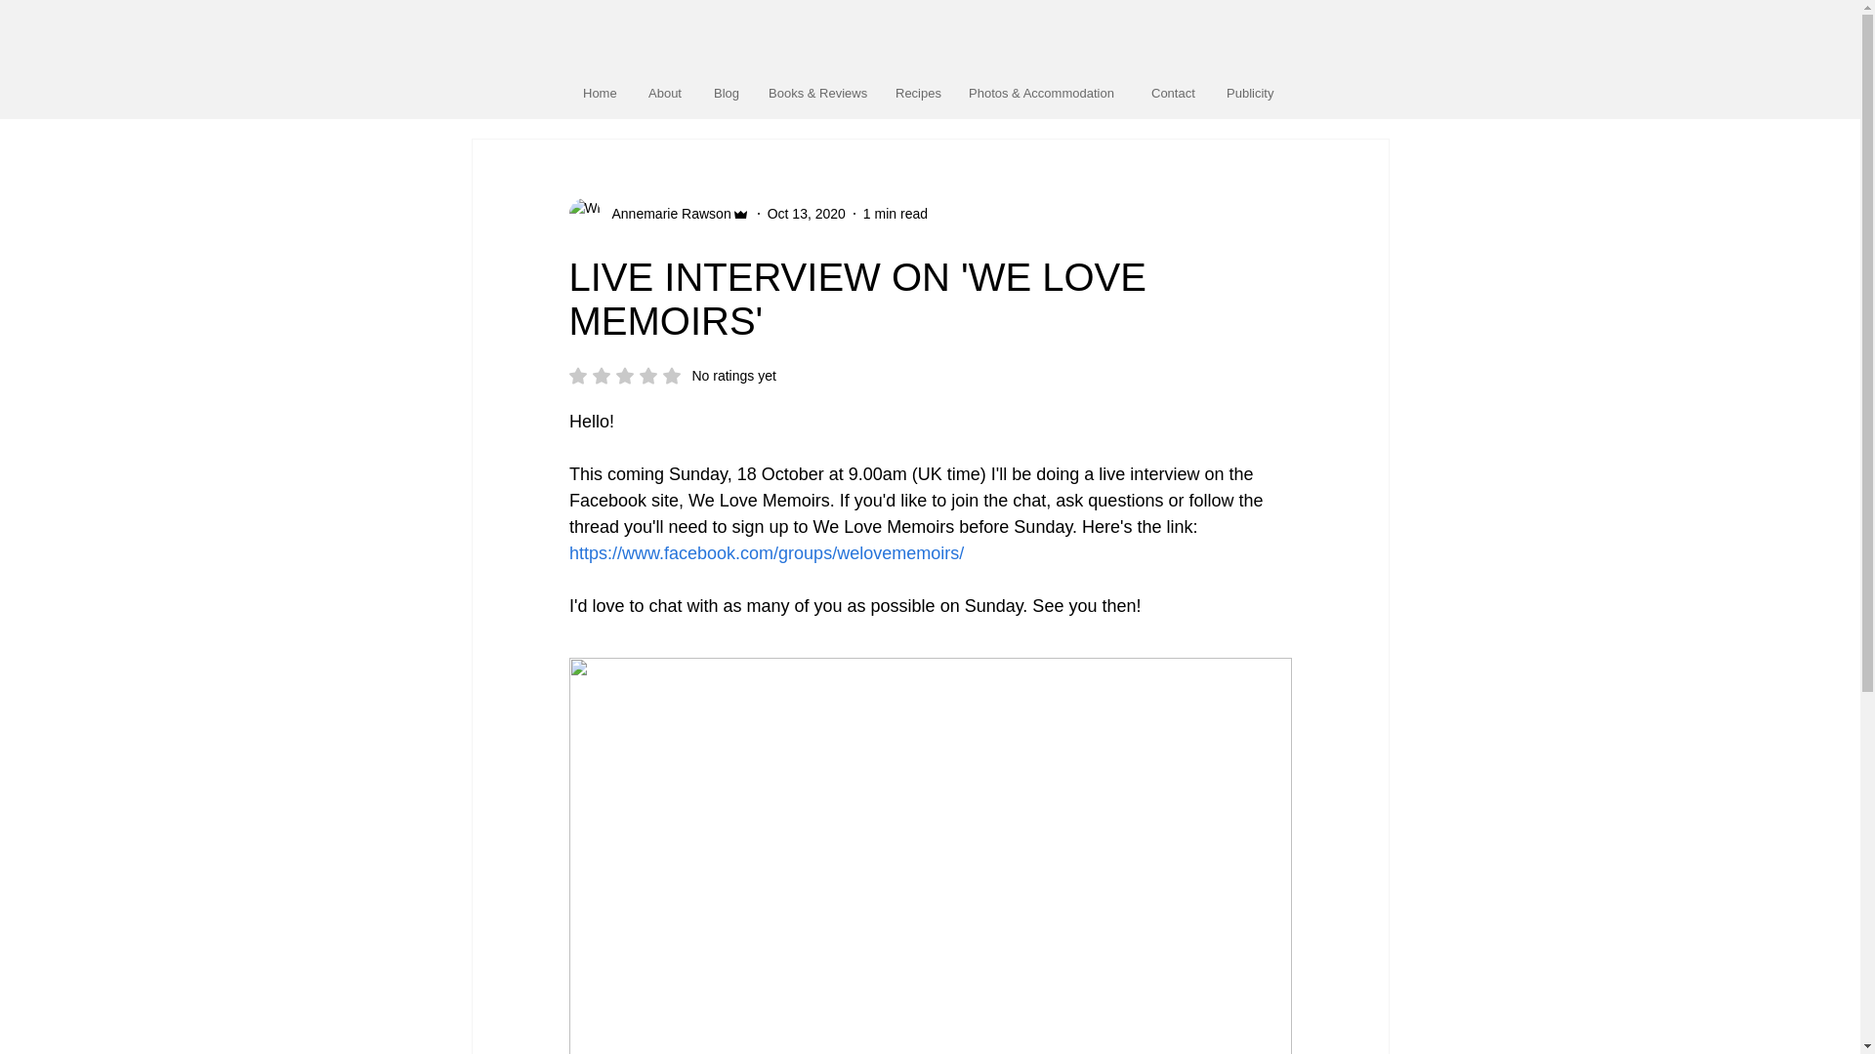 Image resolution: width=1875 pixels, height=1054 pixels. I want to click on Oct 13, 2020, so click(665, 213).